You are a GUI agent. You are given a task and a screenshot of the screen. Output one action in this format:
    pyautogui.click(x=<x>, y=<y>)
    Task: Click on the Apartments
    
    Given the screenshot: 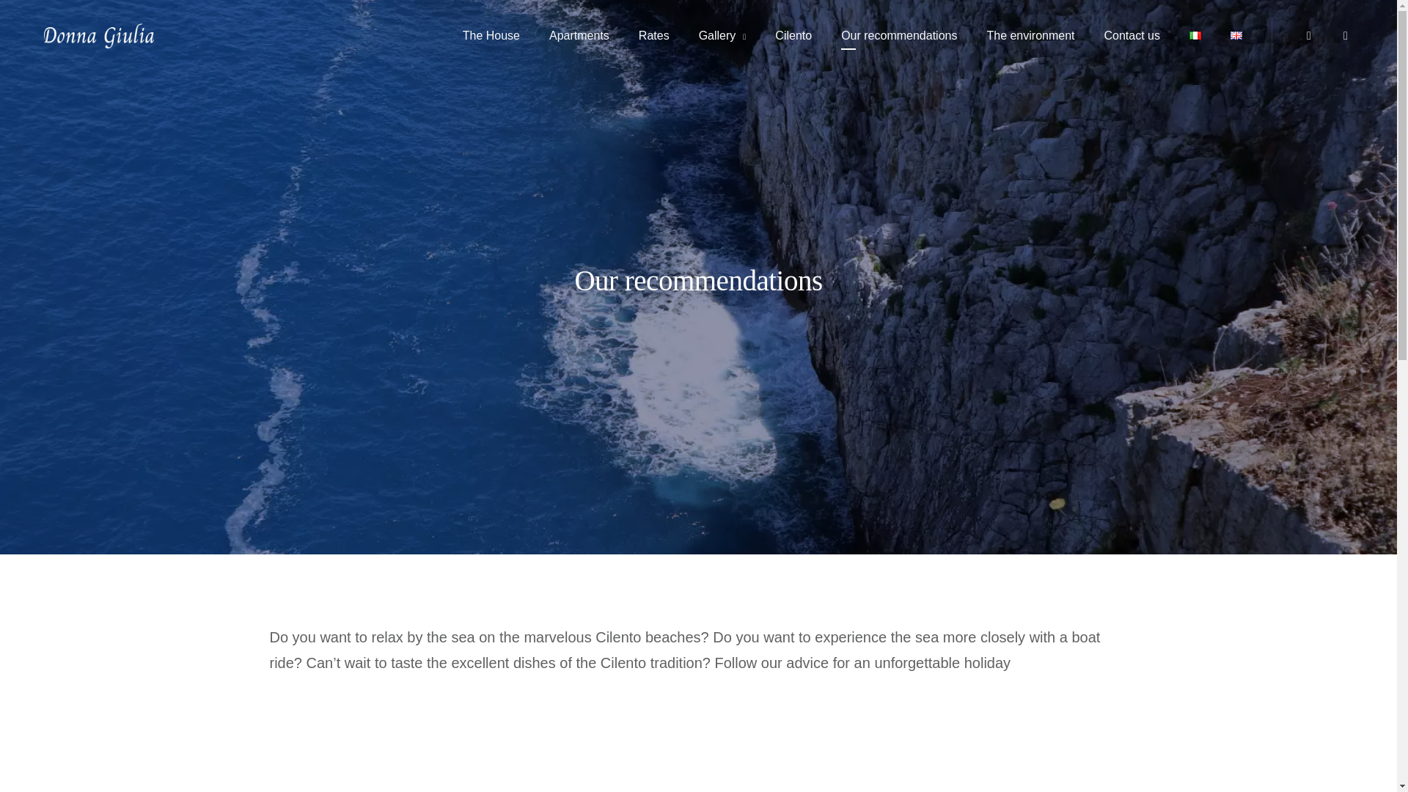 What is the action you would take?
    pyautogui.click(x=579, y=35)
    